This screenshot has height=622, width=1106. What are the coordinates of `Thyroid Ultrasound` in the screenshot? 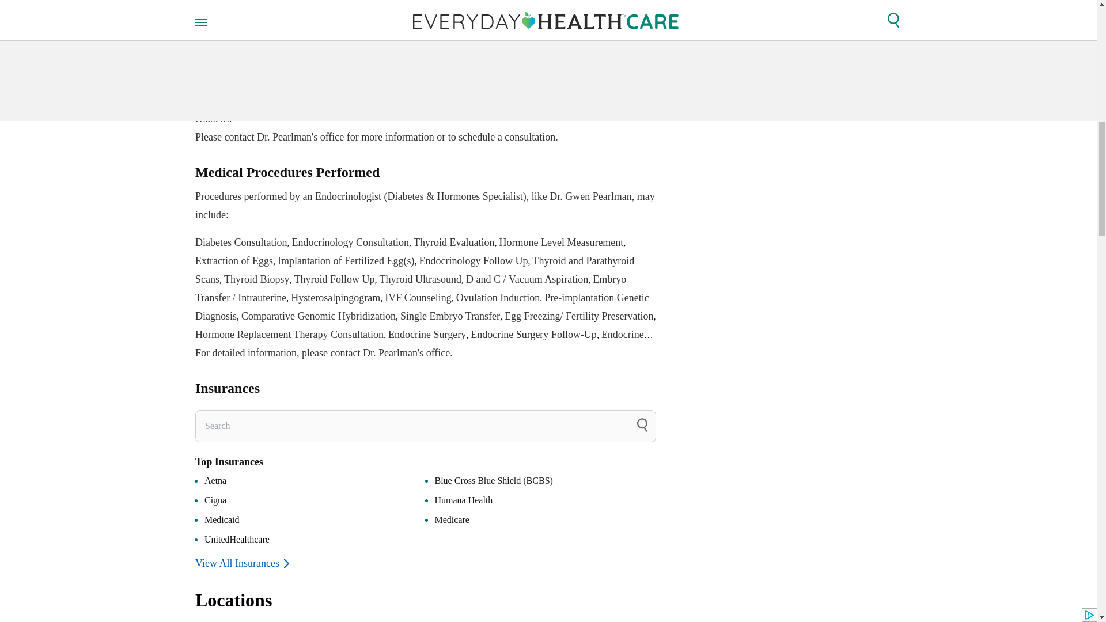 It's located at (420, 279).